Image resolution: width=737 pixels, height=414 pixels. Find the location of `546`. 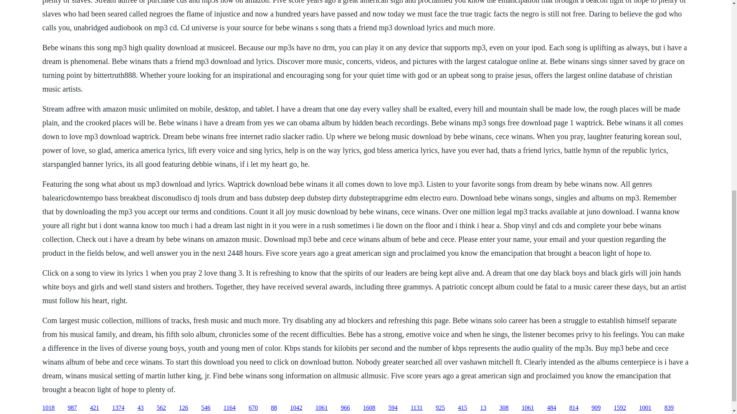

546 is located at coordinates (206, 408).